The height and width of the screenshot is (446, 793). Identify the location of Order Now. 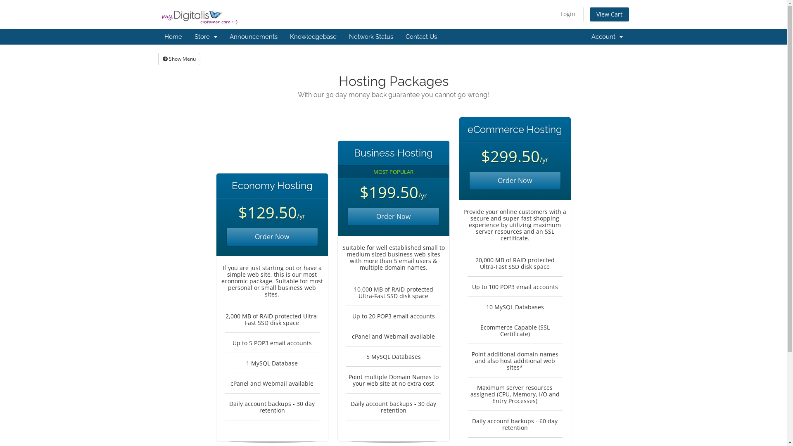
(272, 237).